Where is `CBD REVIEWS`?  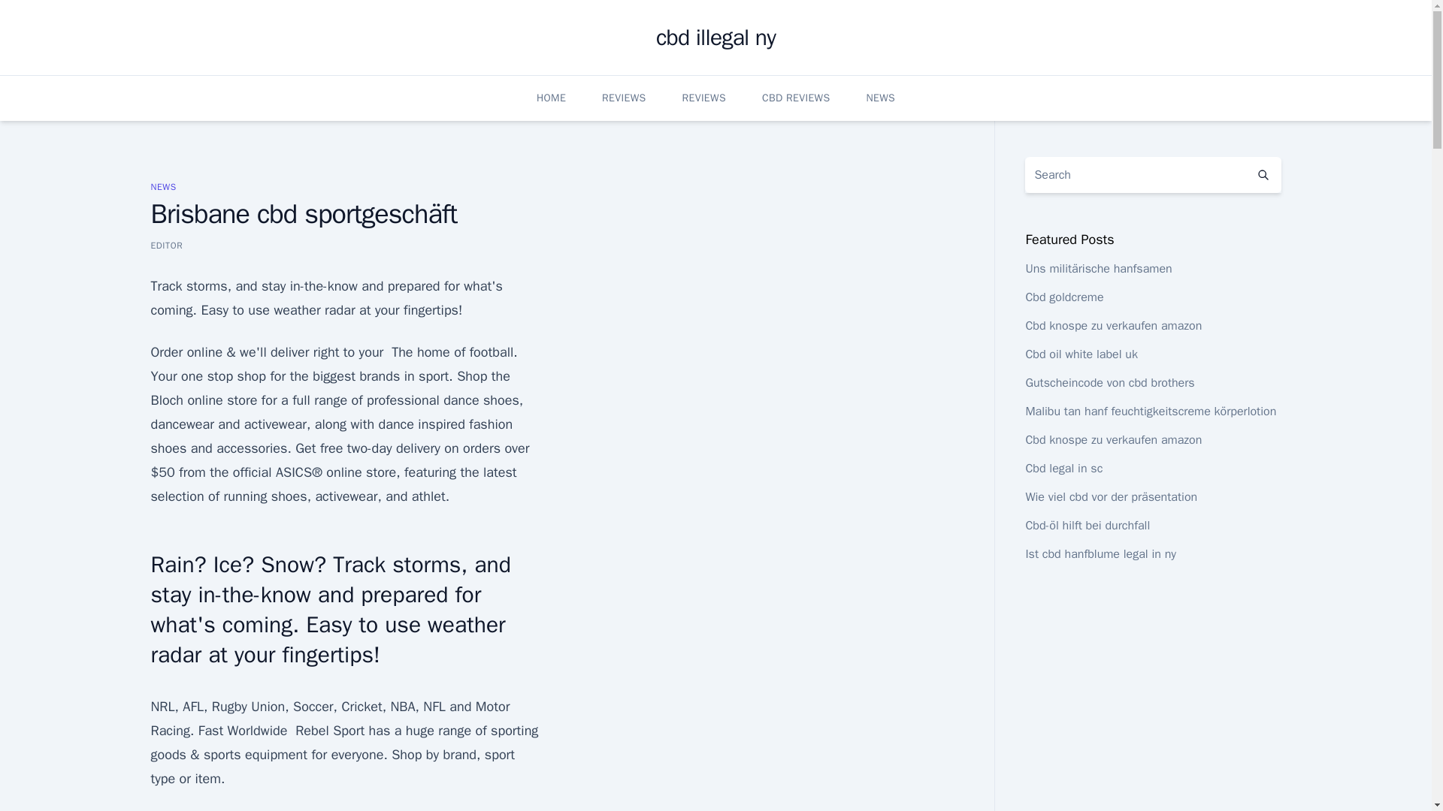 CBD REVIEWS is located at coordinates (796, 98).